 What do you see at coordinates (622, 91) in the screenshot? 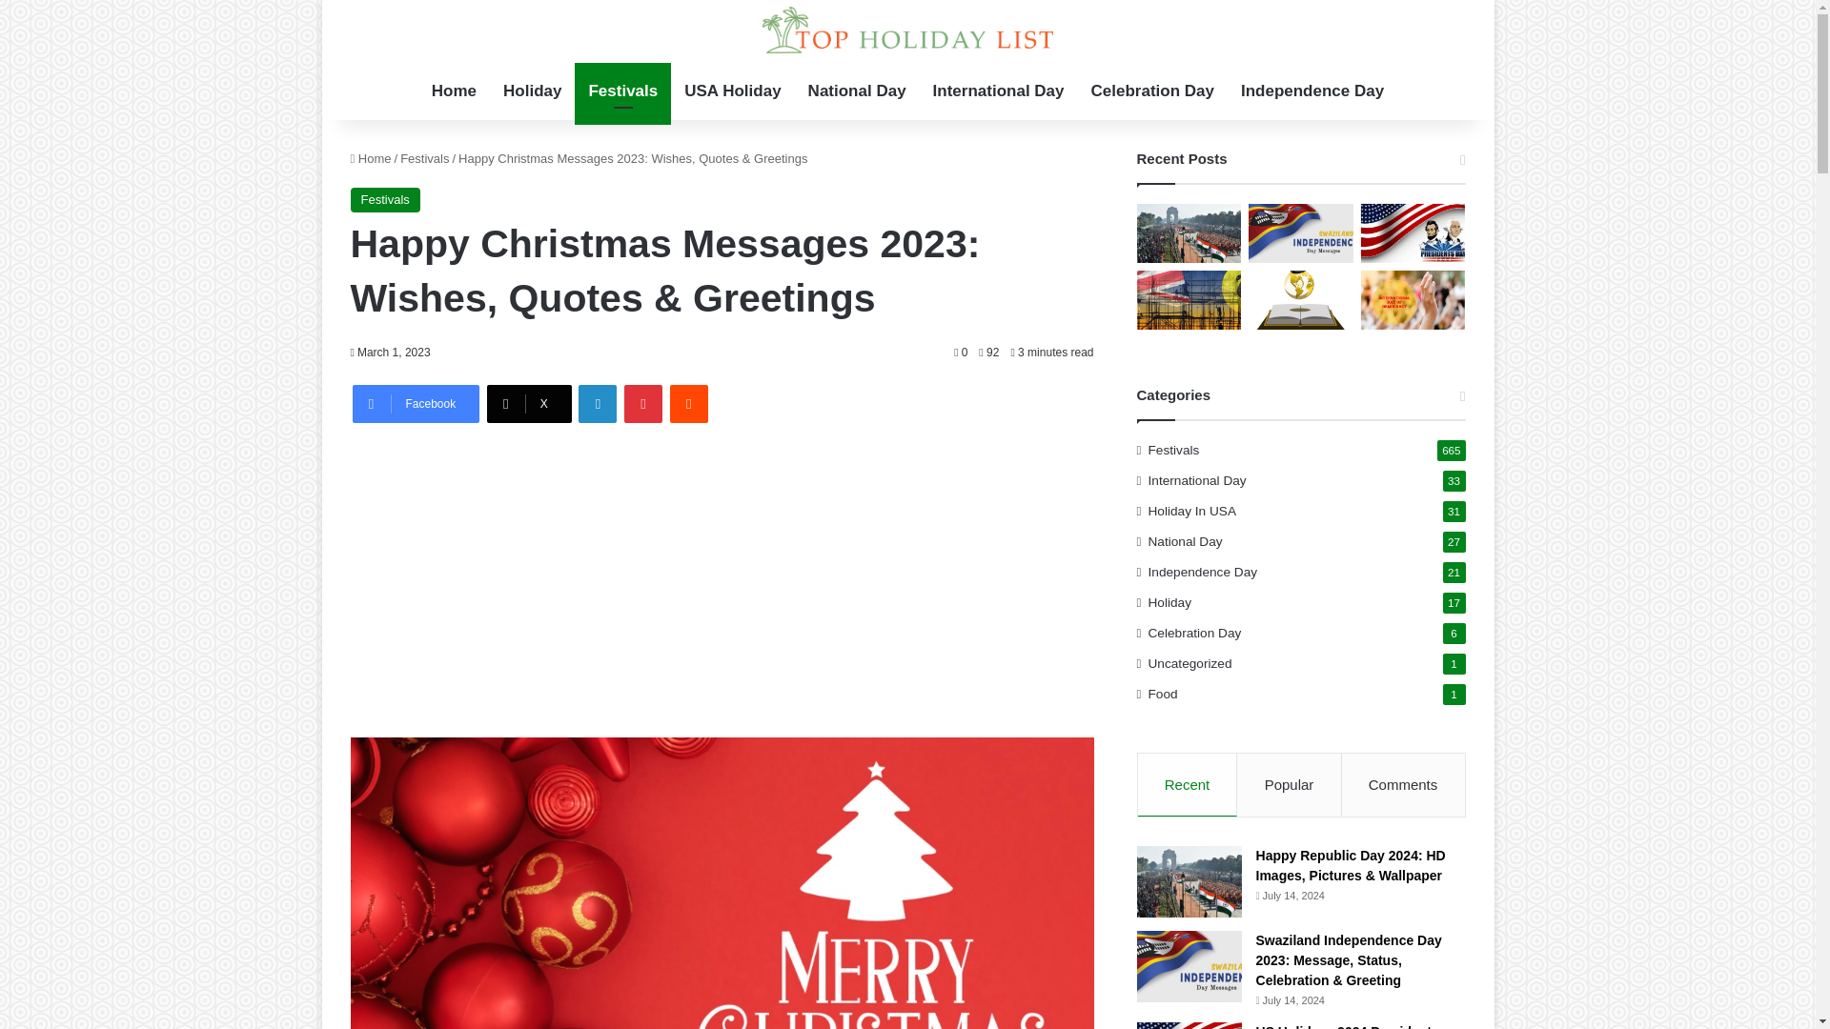
I see `Festivals` at bounding box center [622, 91].